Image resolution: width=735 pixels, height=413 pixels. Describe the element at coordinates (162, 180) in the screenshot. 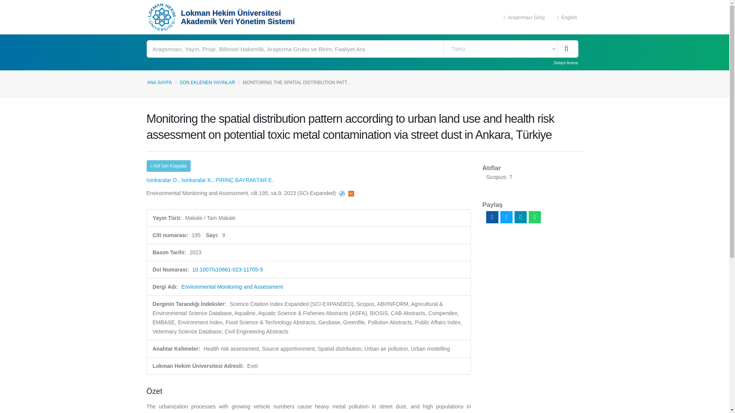

I see `Isinkaralar O.` at that location.